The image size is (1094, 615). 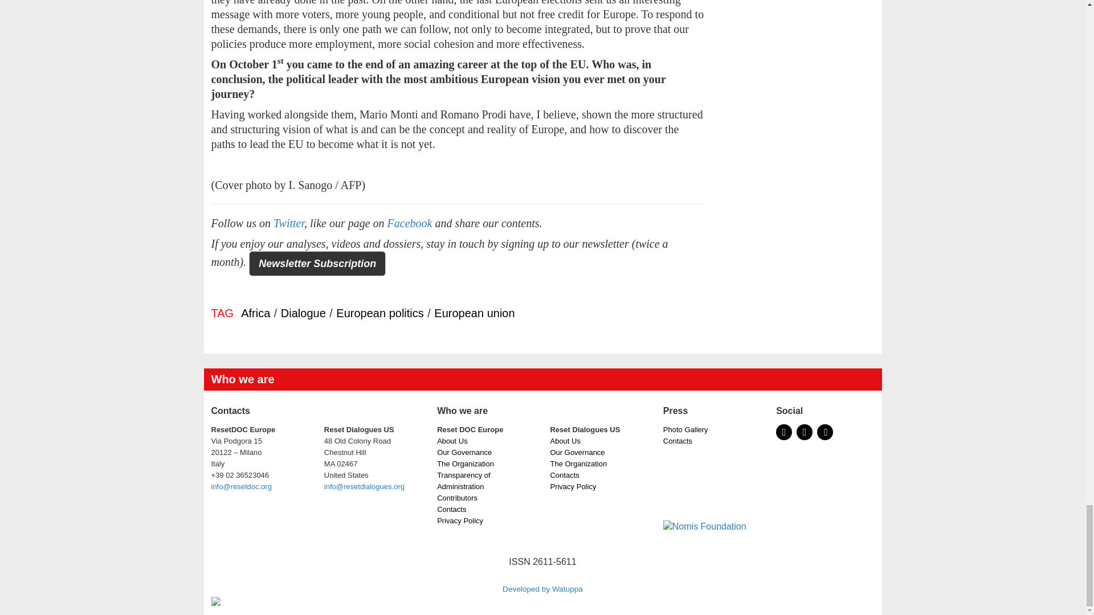 I want to click on European union, so click(x=474, y=313).